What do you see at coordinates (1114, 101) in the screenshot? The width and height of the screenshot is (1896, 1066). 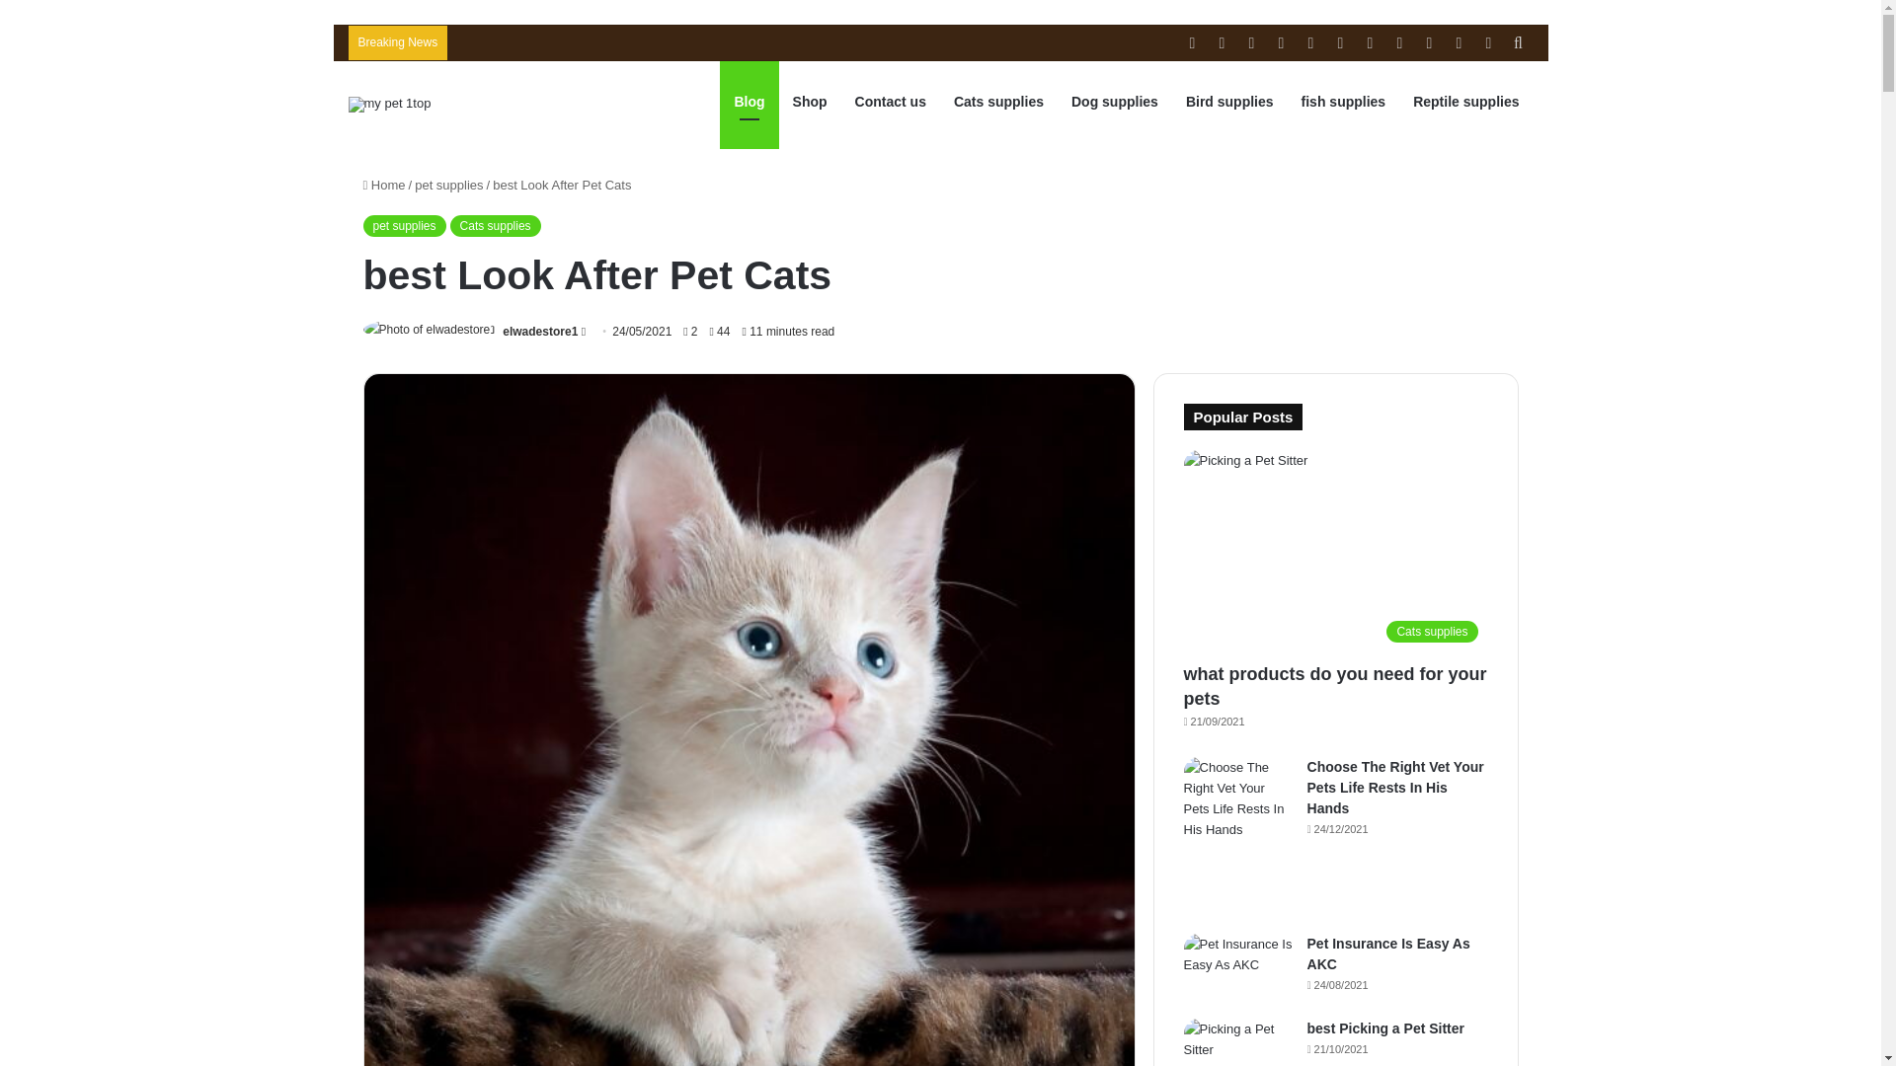 I see `Dog supplies` at bounding box center [1114, 101].